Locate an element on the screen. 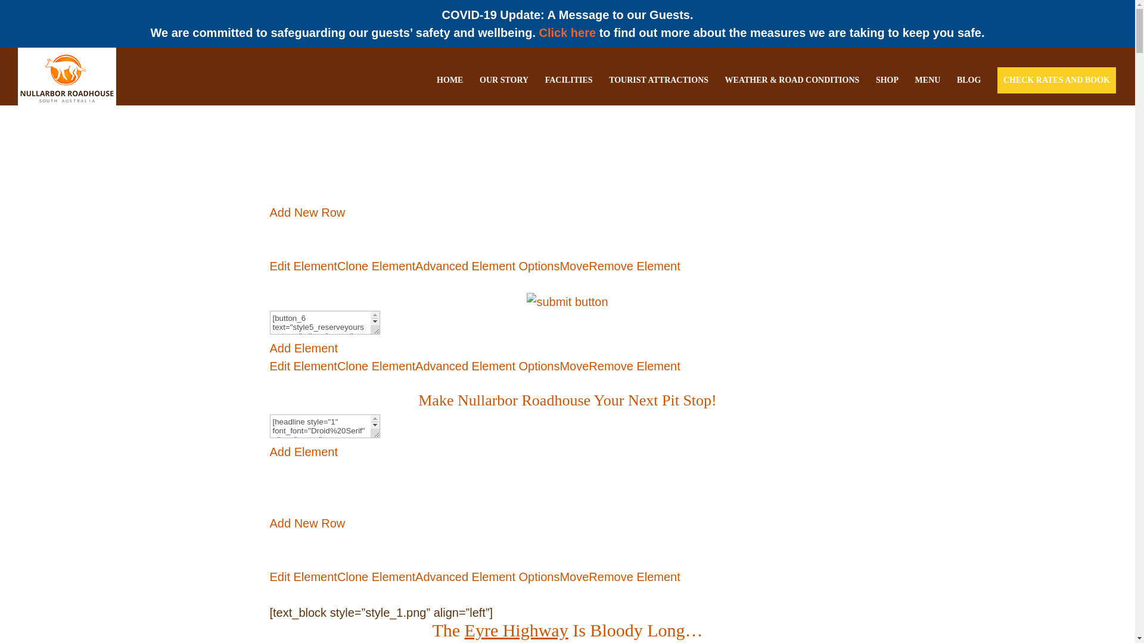 The height and width of the screenshot is (643, 1144). Edit Element is located at coordinates (303, 366).